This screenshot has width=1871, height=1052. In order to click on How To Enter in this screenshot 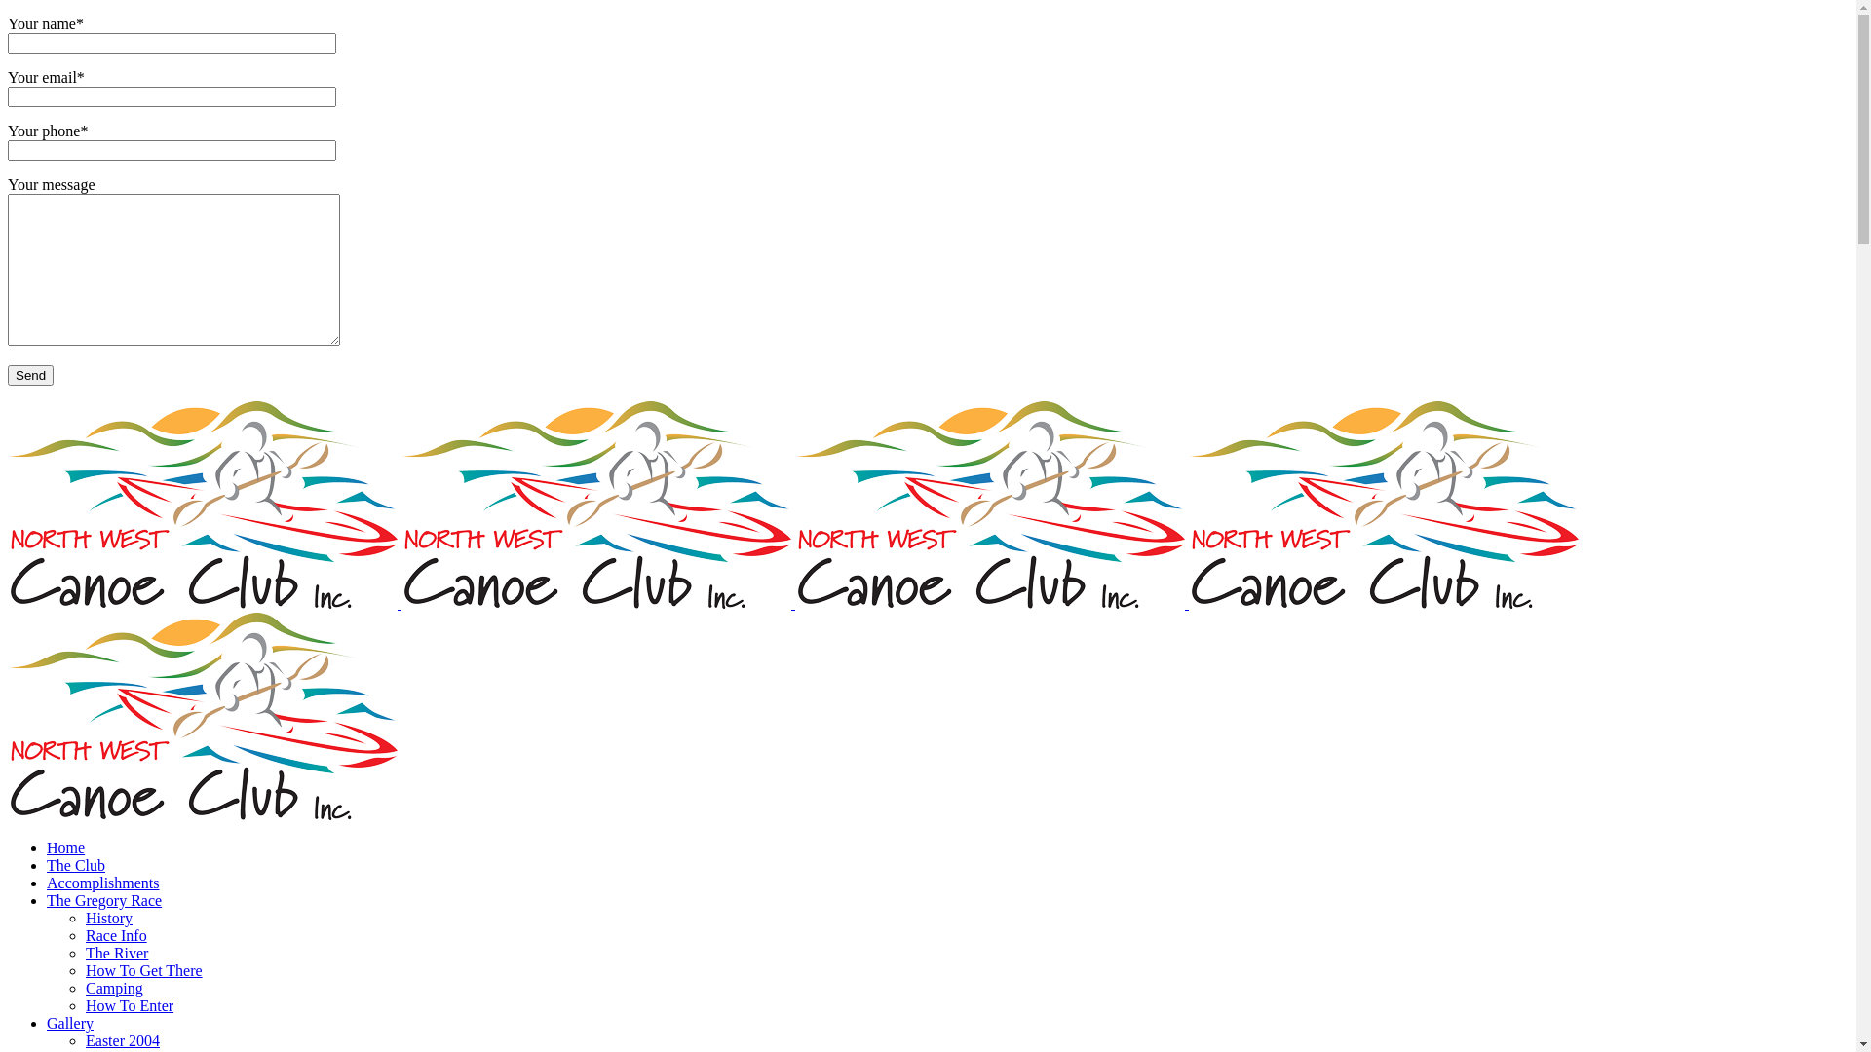, I will do `click(130, 1005)`.